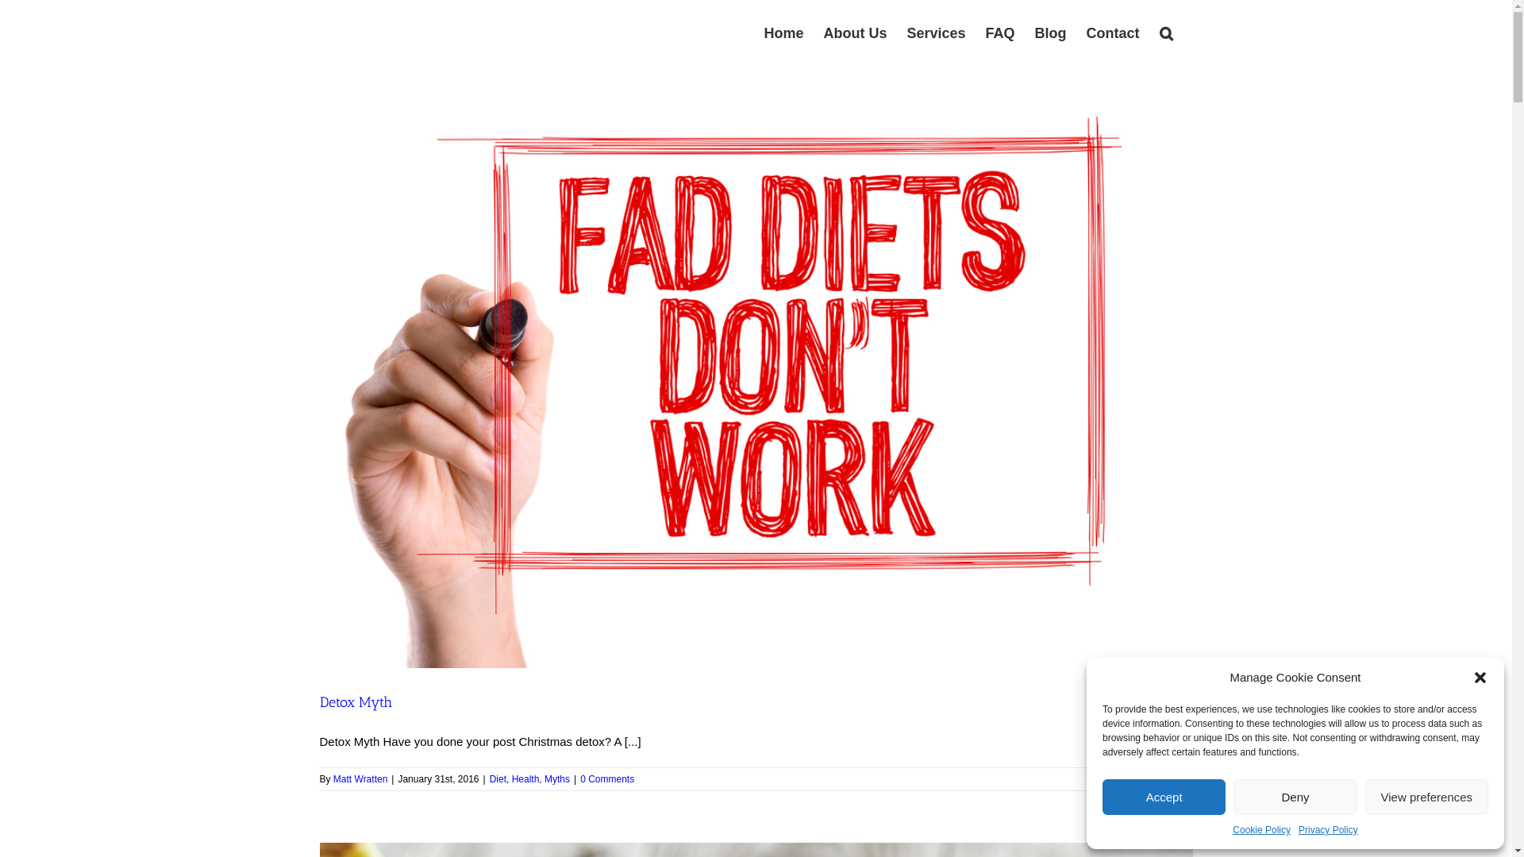 This screenshot has height=857, width=1524. I want to click on View preferences, so click(1427, 797).